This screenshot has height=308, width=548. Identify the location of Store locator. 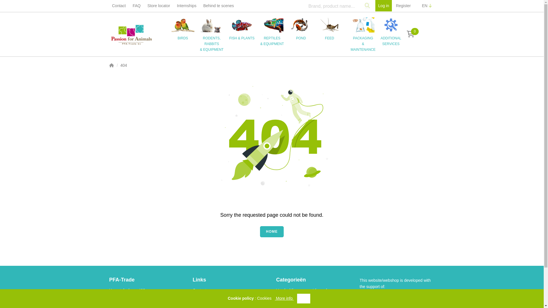
(159, 6).